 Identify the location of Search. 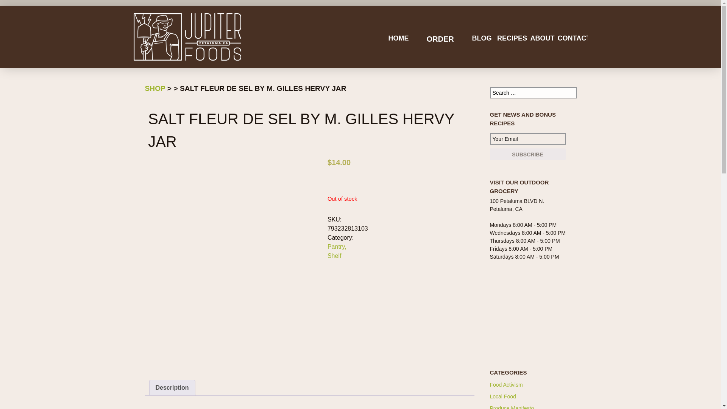
(16, 5).